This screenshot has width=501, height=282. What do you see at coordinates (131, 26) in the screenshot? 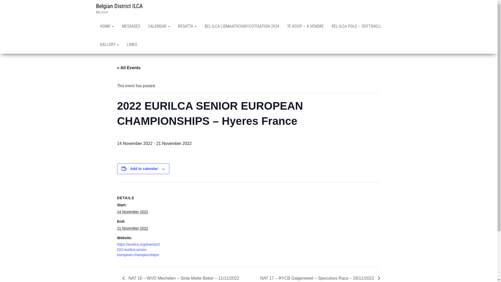
I see `MESSAGES` at bounding box center [131, 26].